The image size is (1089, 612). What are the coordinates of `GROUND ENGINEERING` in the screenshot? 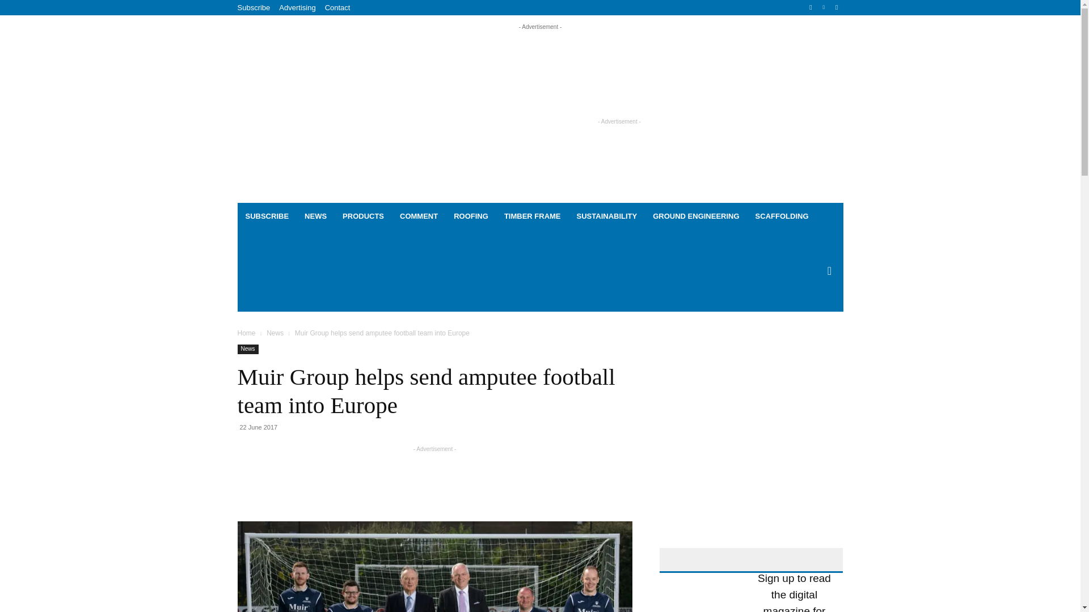 It's located at (695, 216).